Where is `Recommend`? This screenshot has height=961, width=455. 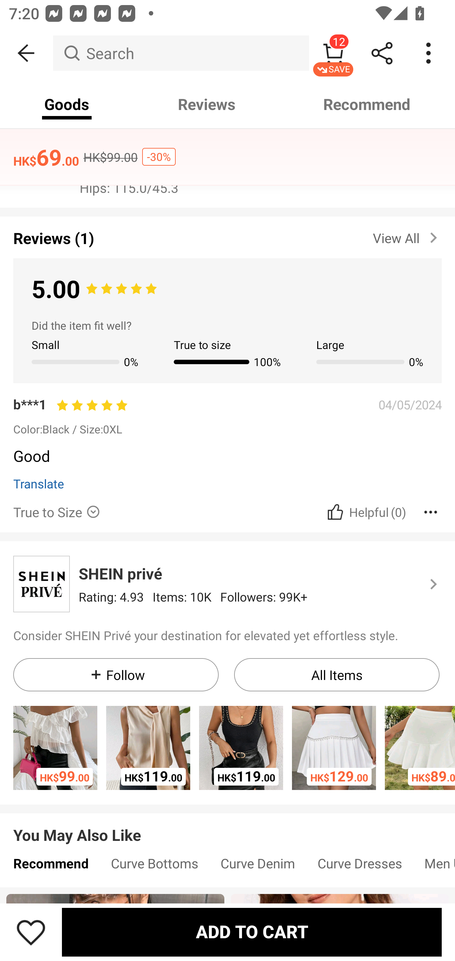
Recommend is located at coordinates (367, 104).